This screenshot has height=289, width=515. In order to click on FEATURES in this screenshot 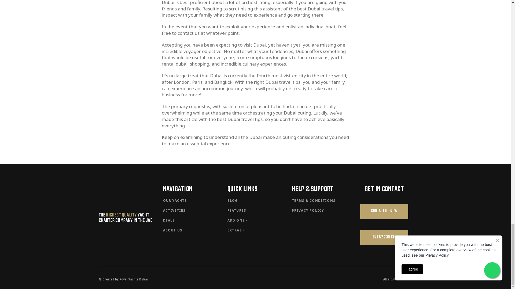, I will do `click(237, 210)`.